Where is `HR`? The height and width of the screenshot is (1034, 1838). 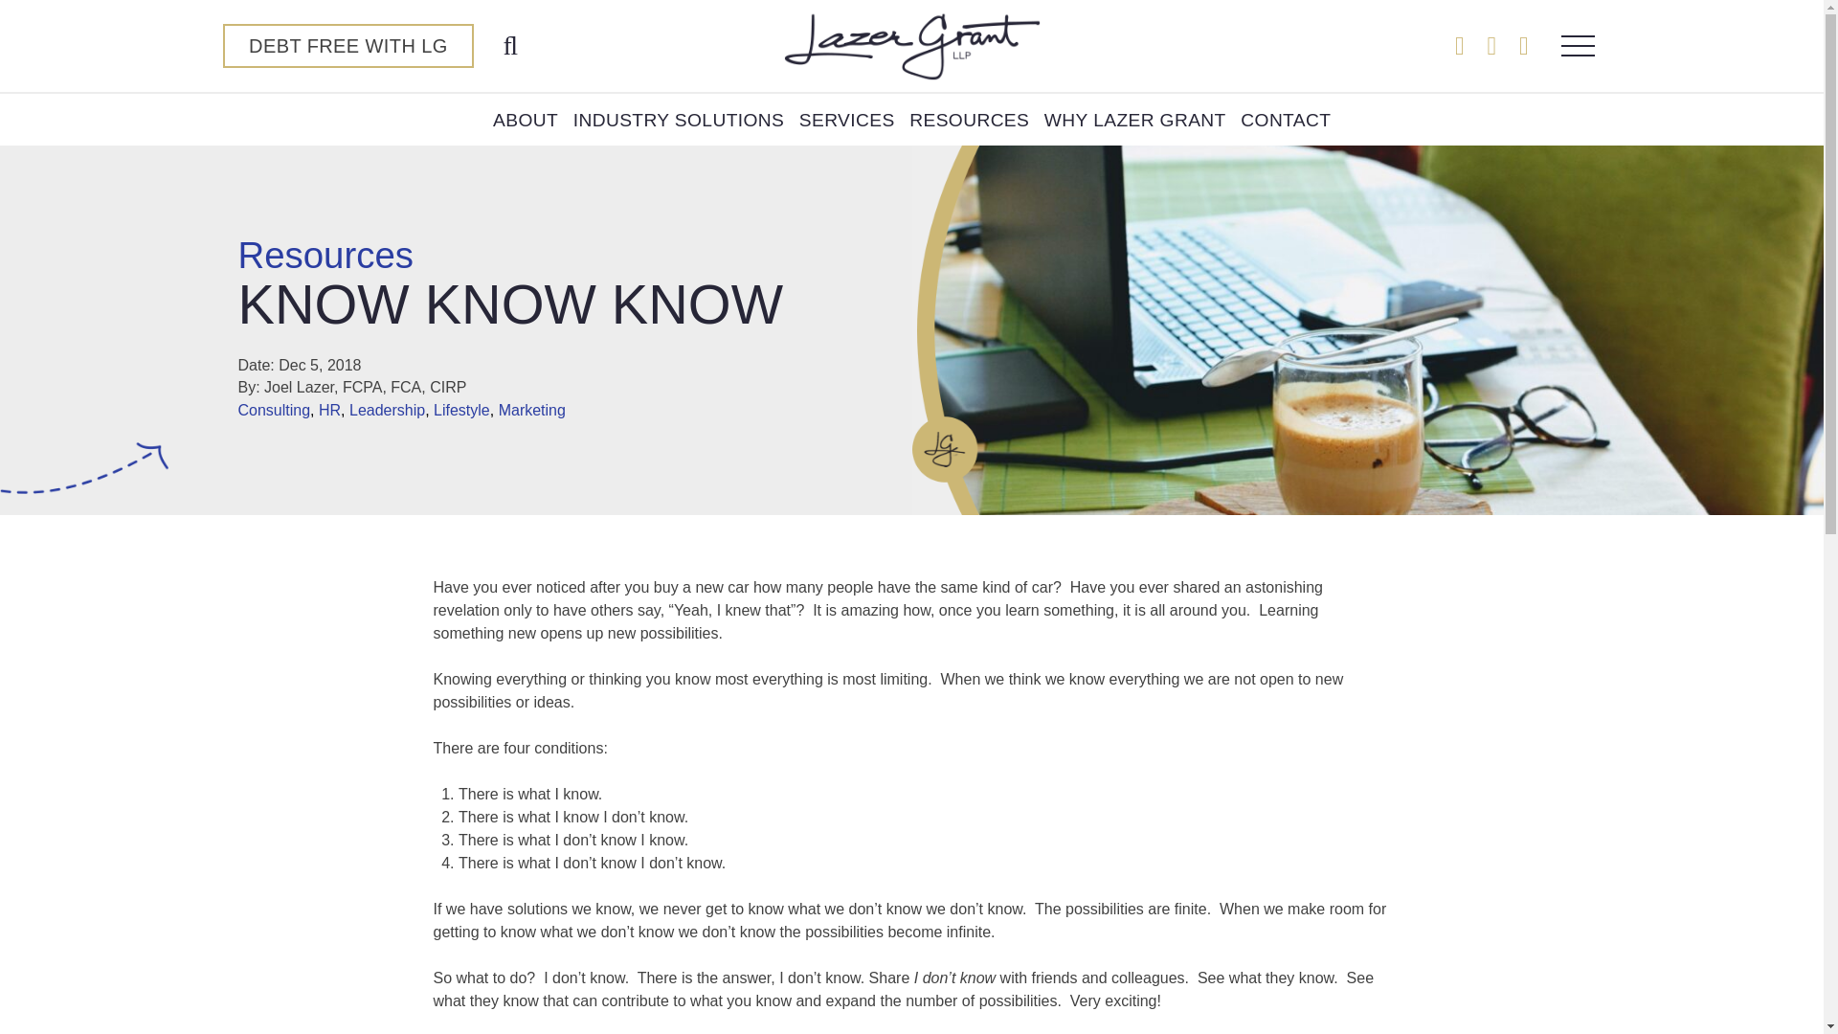 HR is located at coordinates (329, 410).